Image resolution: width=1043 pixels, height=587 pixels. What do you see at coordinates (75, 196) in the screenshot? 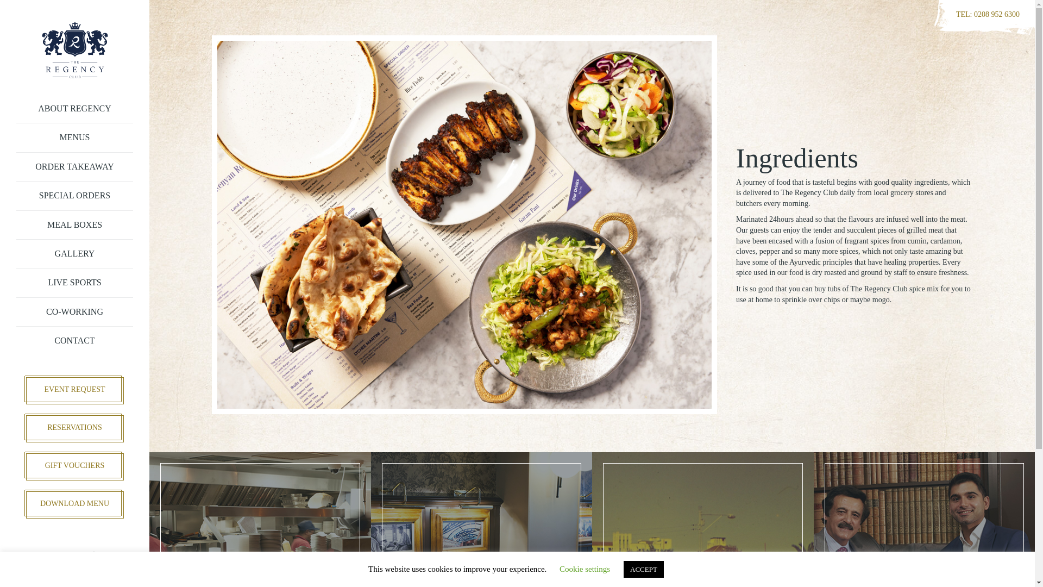
I see `SPECIAL ORDERS` at bounding box center [75, 196].